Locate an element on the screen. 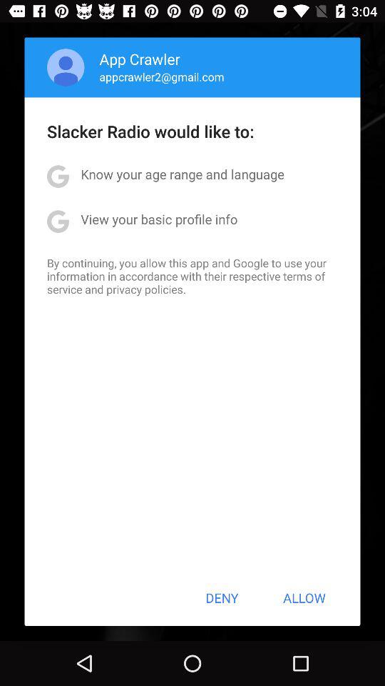 This screenshot has height=686, width=385. turn on the icon above the appcrawler2@gmail.com item is located at coordinates (140, 59).